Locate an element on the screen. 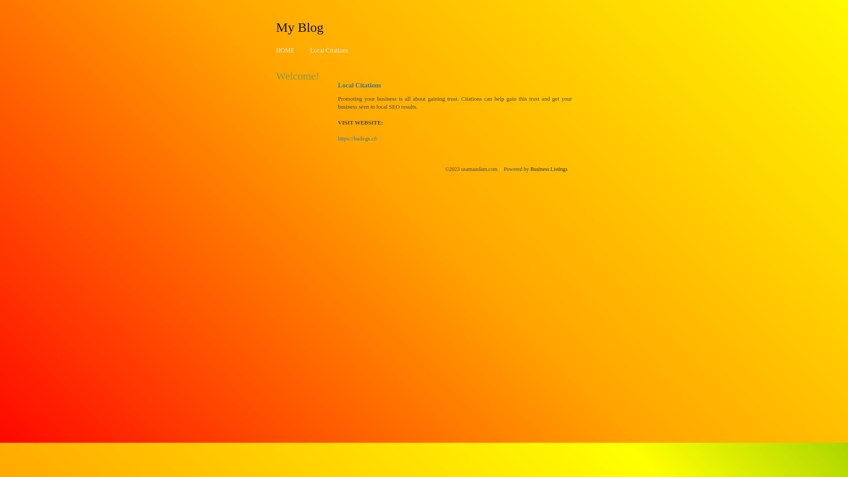 The image size is (848, 477). HOME is located at coordinates (285, 50).